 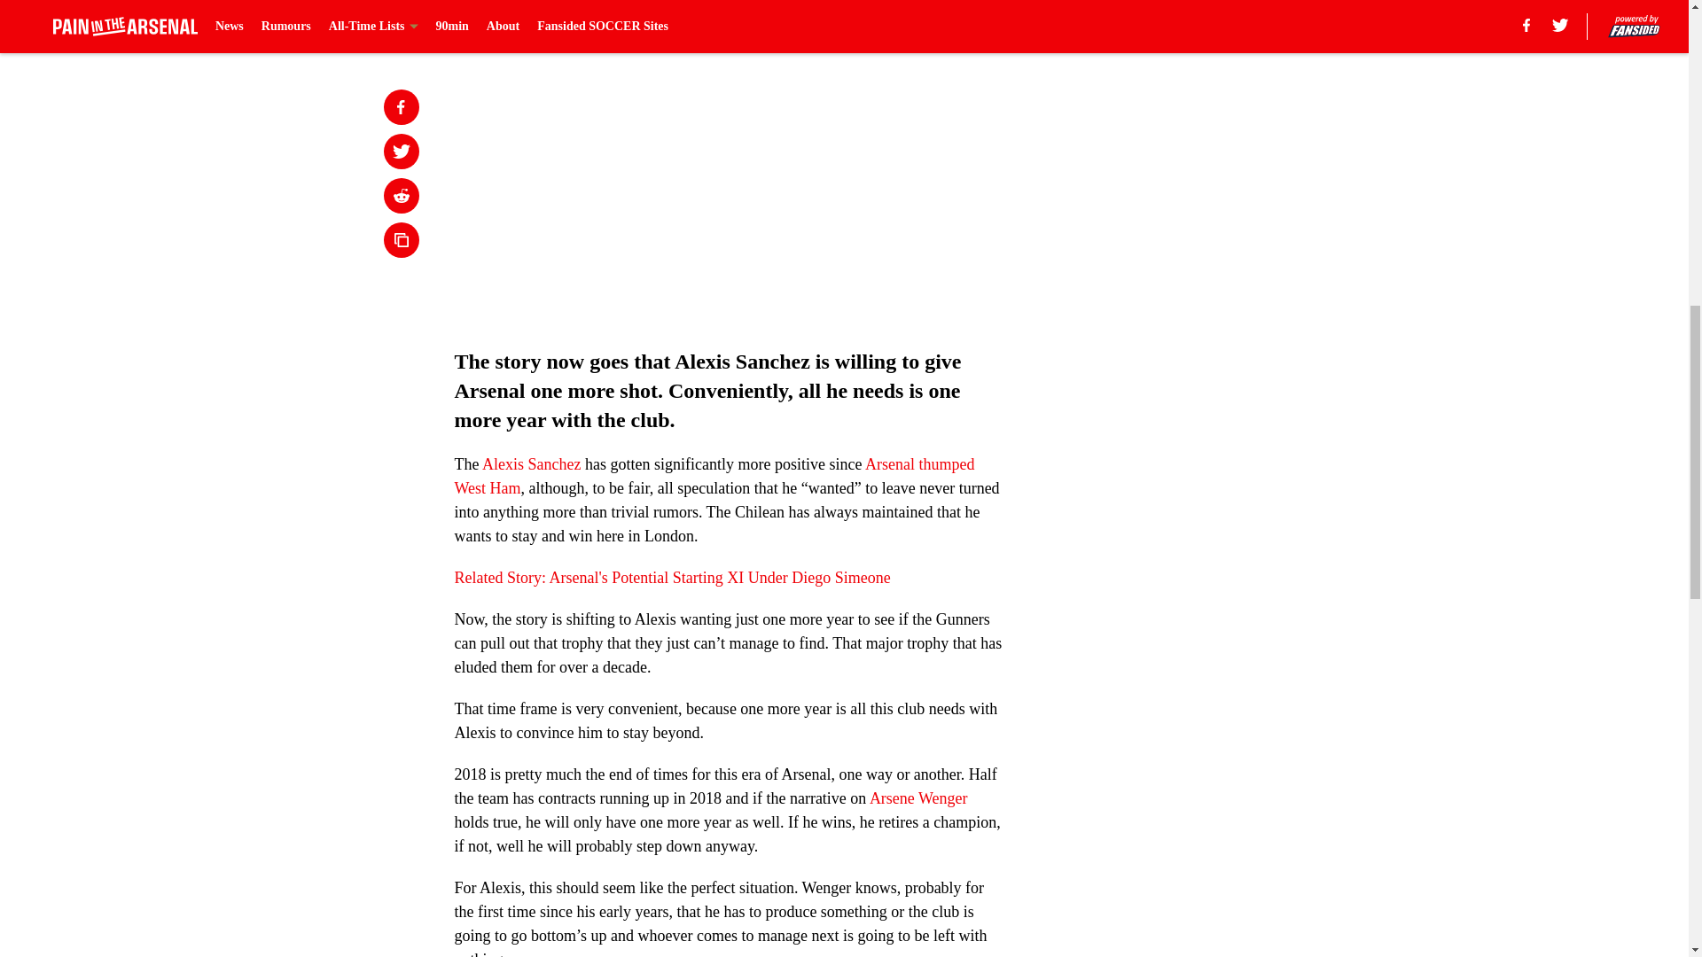 What do you see at coordinates (918, 798) in the screenshot?
I see `Arsene Wenger` at bounding box center [918, 798].